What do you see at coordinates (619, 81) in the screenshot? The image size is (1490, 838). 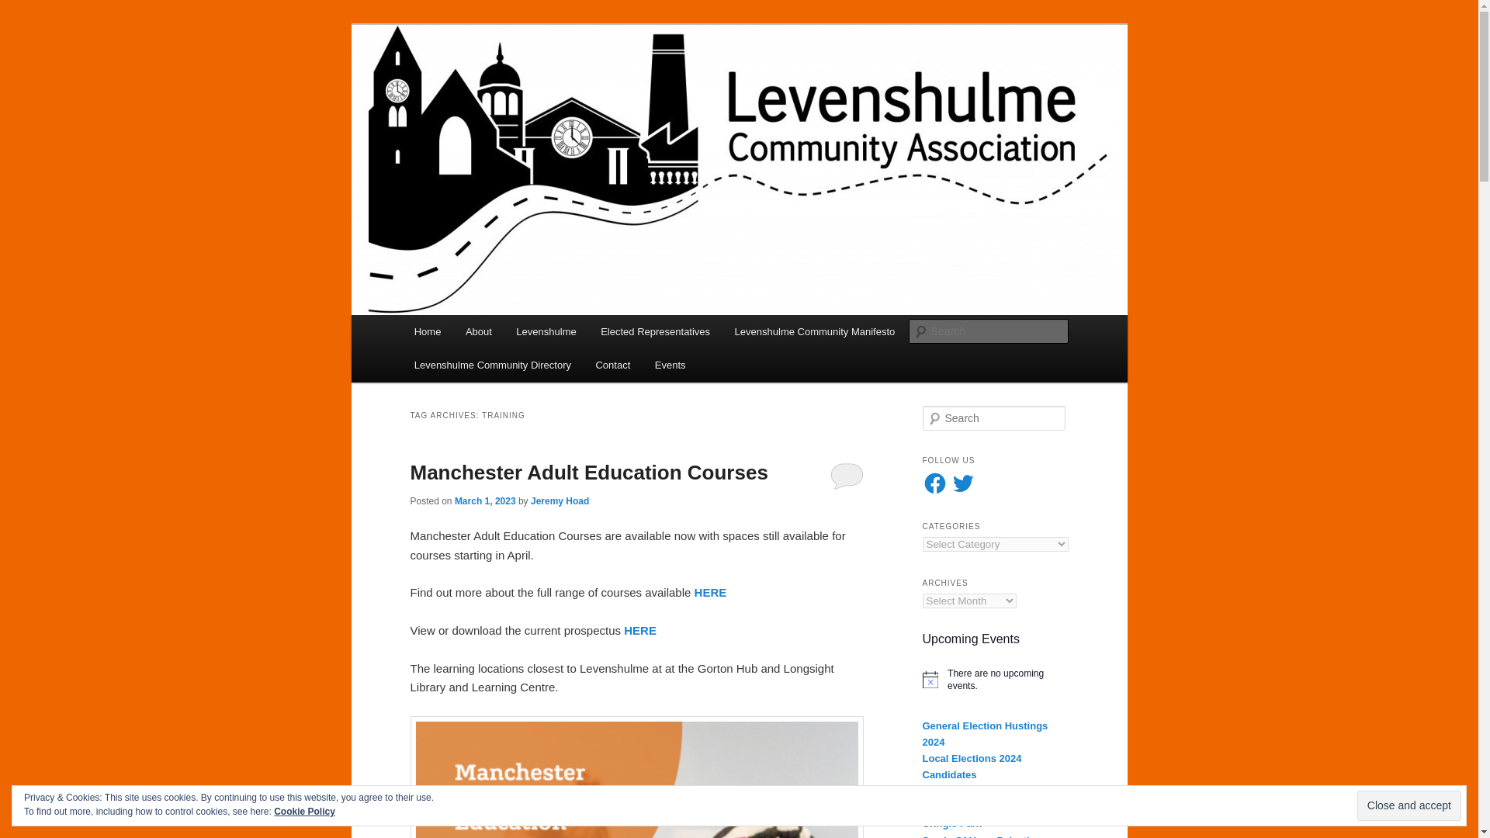 I see `Levenshulme Community Association` at bounding box center [619, 81].